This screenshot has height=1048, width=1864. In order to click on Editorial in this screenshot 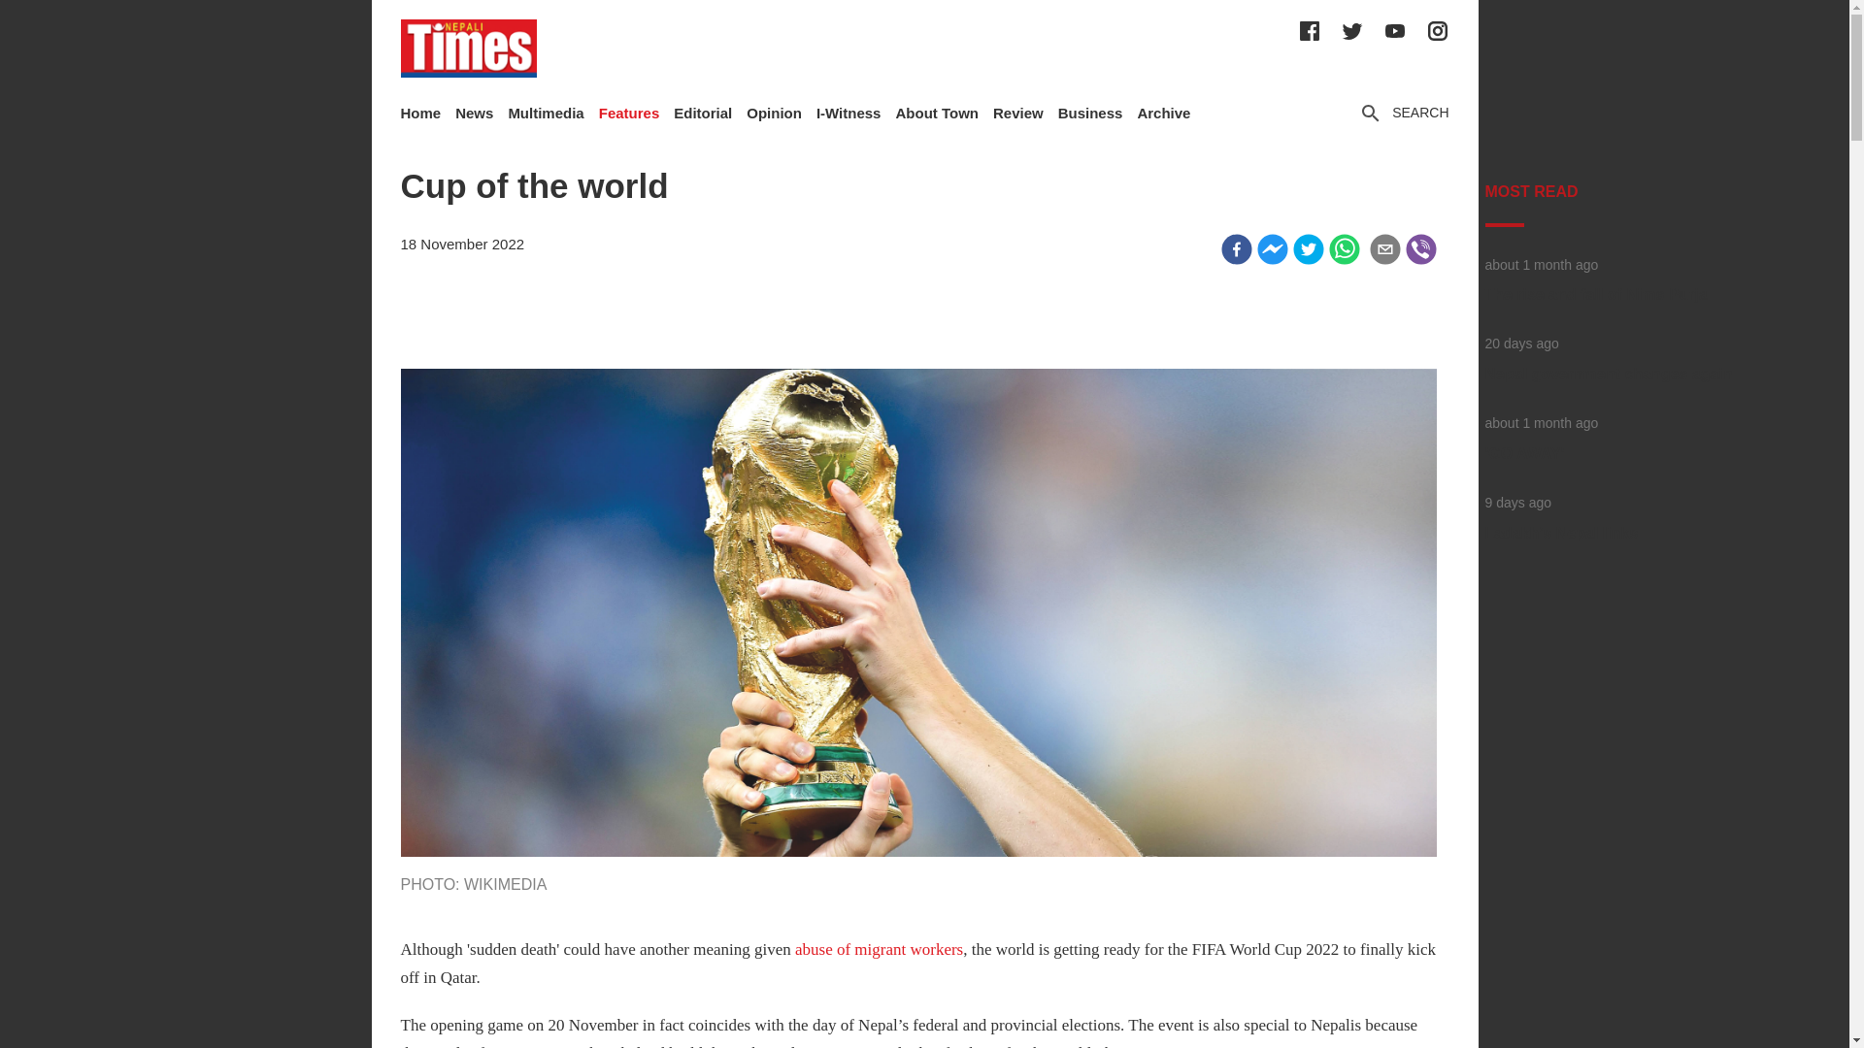, I will do `click(703, 113)`.